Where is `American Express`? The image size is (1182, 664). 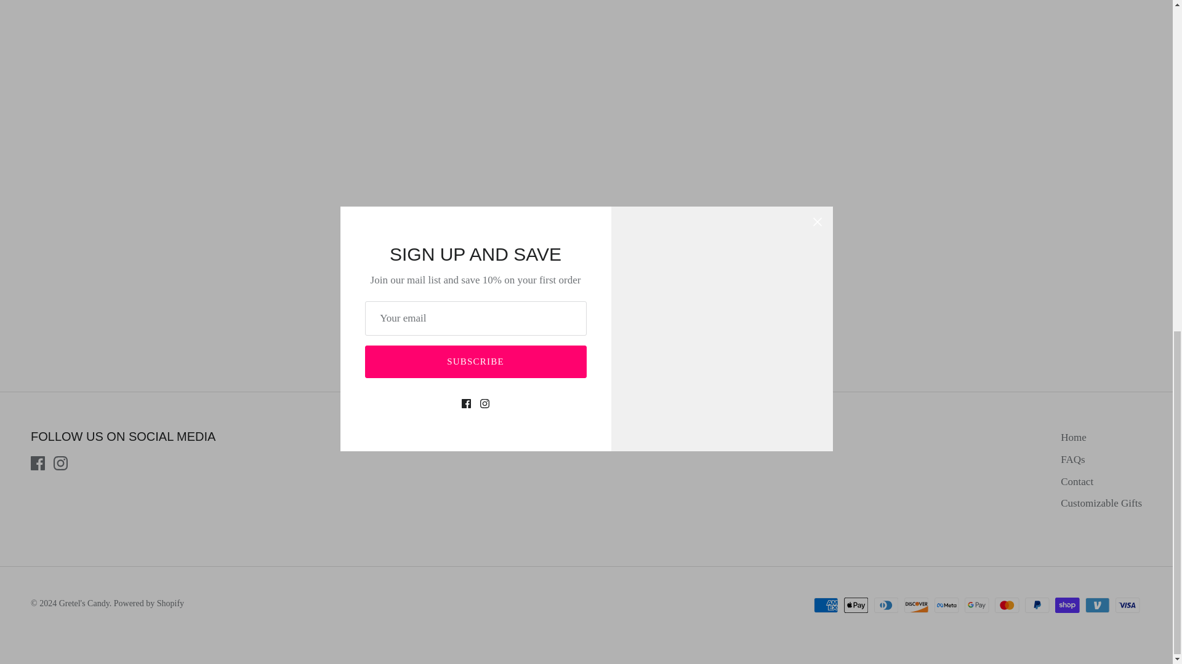 American Express is located at coordinates (826, 605).